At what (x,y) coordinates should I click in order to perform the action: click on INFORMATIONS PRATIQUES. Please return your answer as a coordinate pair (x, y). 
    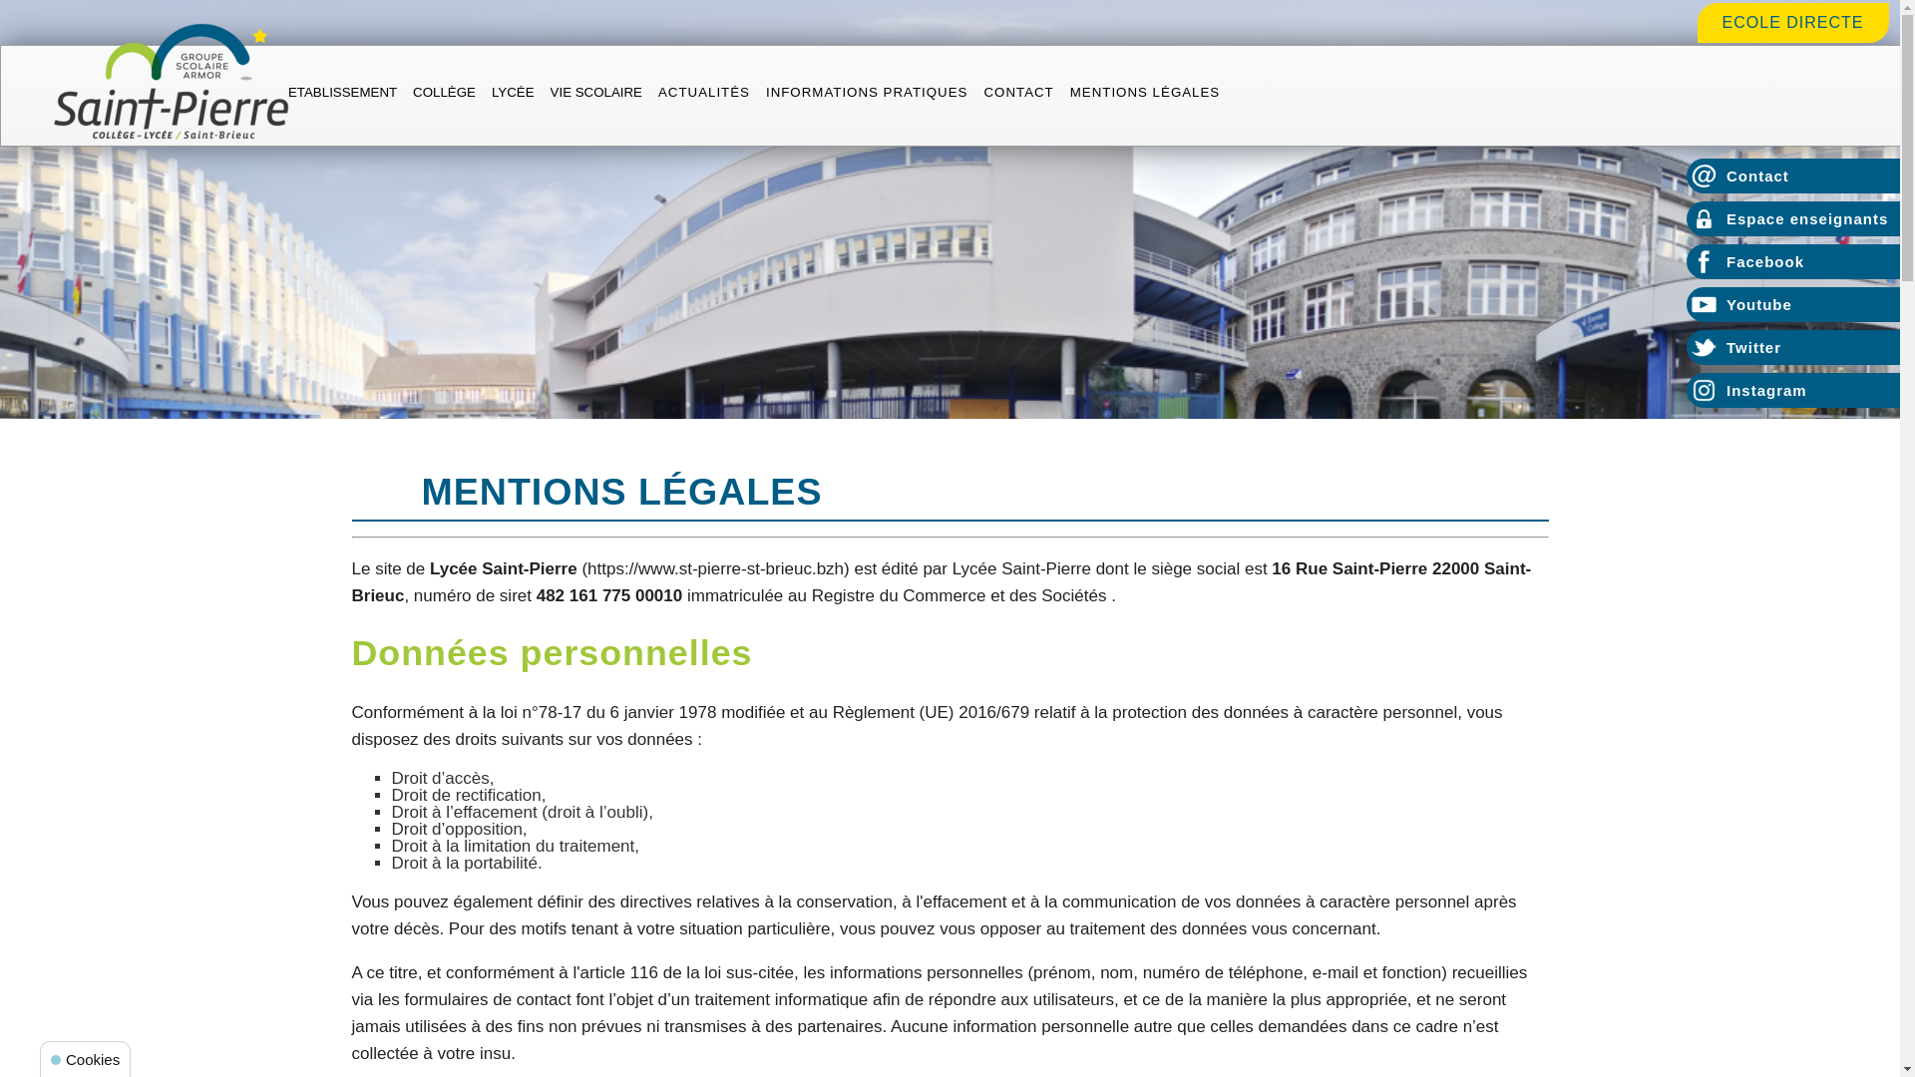
    Looking at the image, I should click on (868, 96).